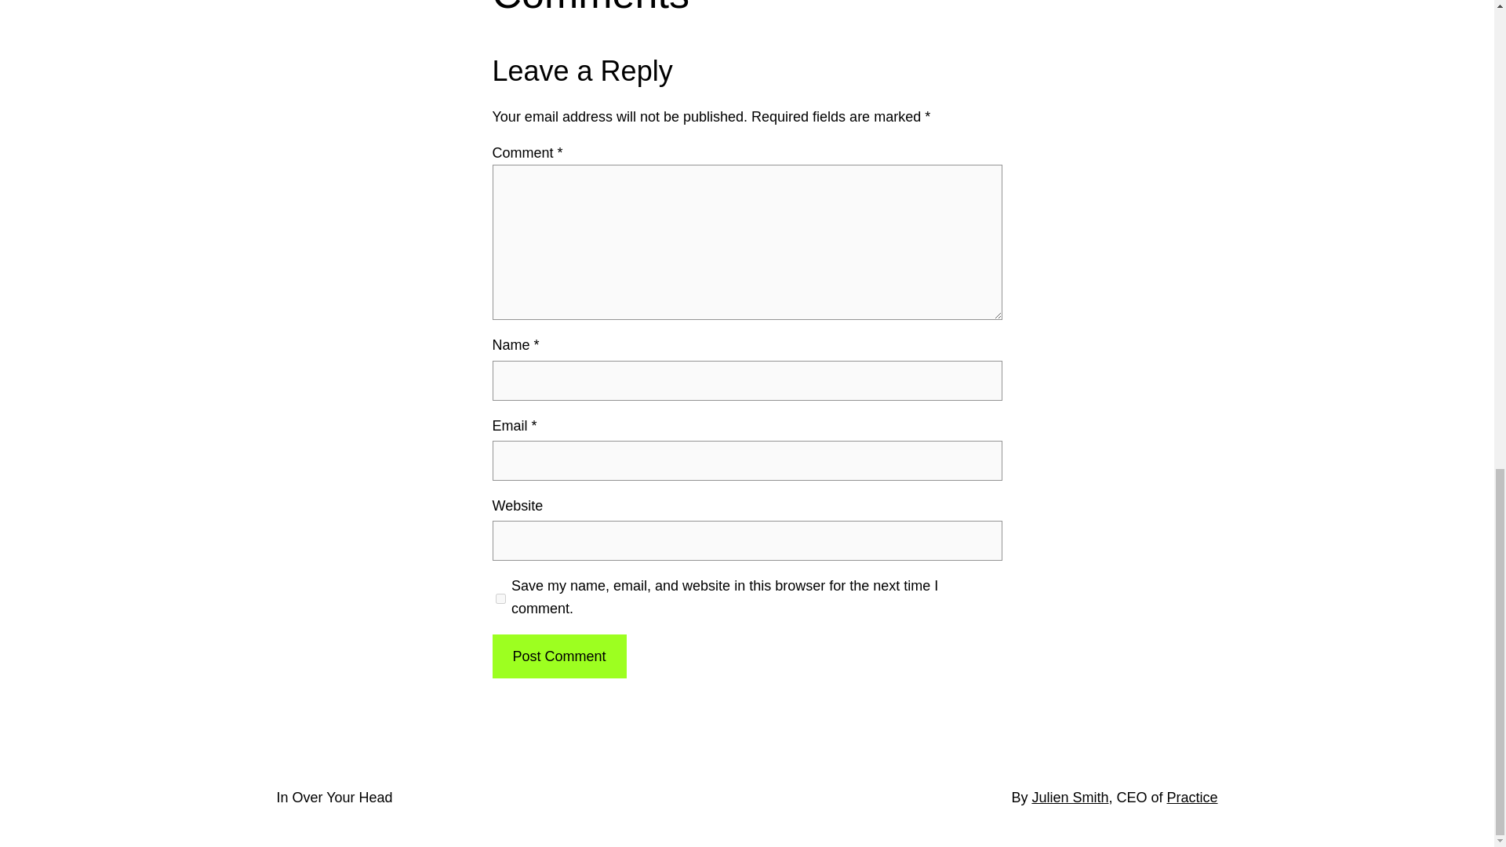 This screenshot has height=847, width=1506. What do you see at coordinates (558, 656) in the screenshot?
I see `Post Comment` at bounding box center [558, 656].